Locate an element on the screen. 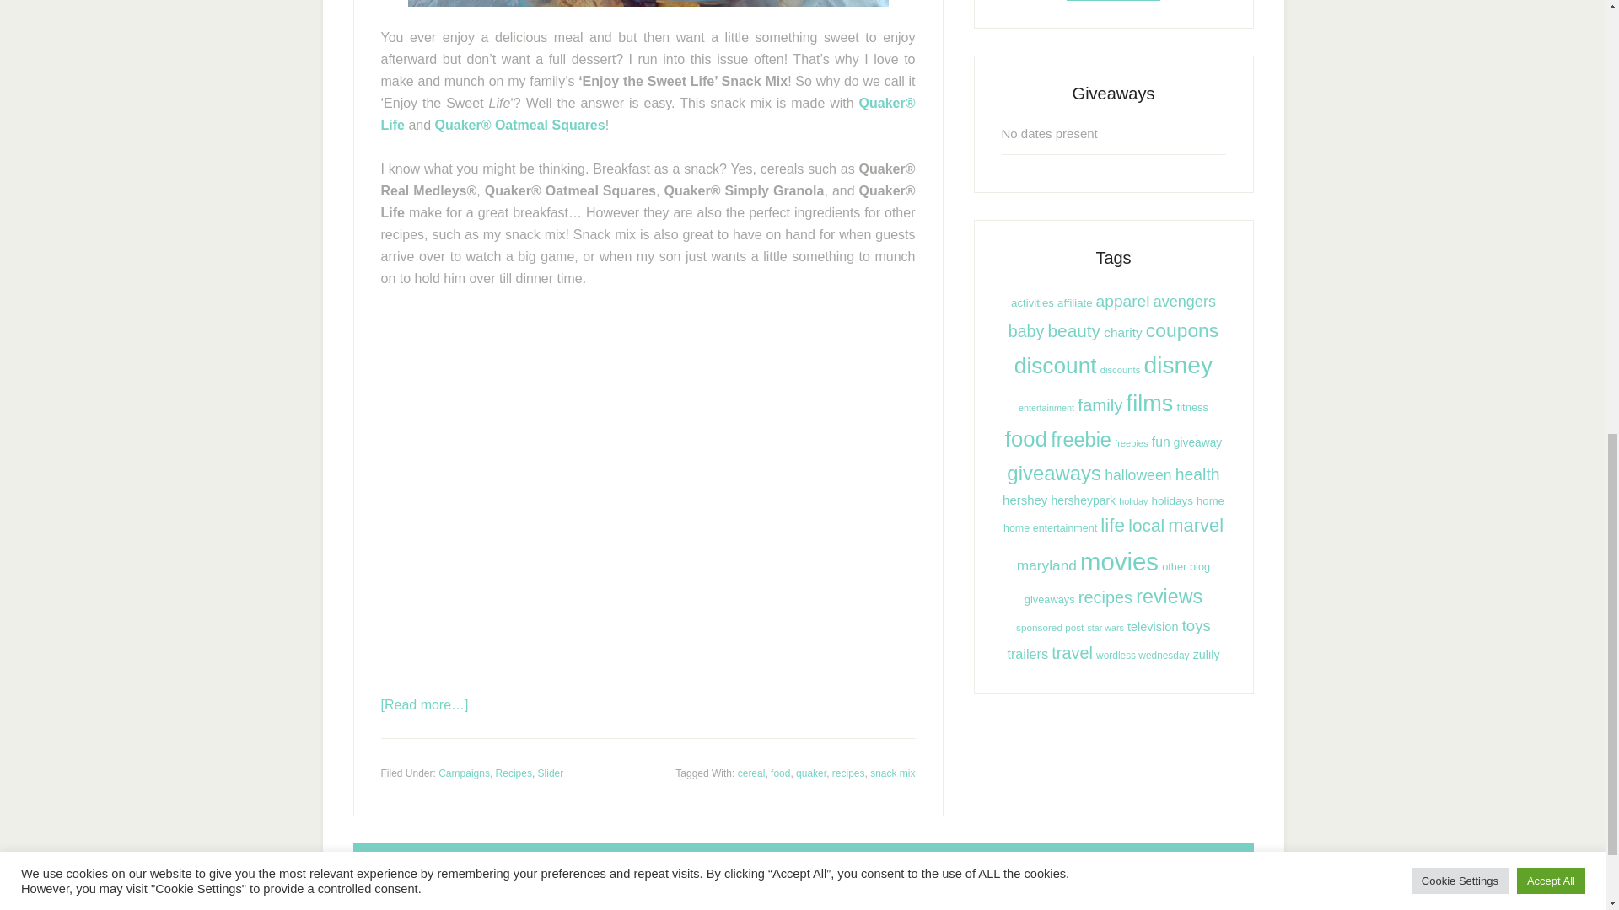 The height and width of the screenshot is (910, 1619). activities is located at coordinates (1032, 303).